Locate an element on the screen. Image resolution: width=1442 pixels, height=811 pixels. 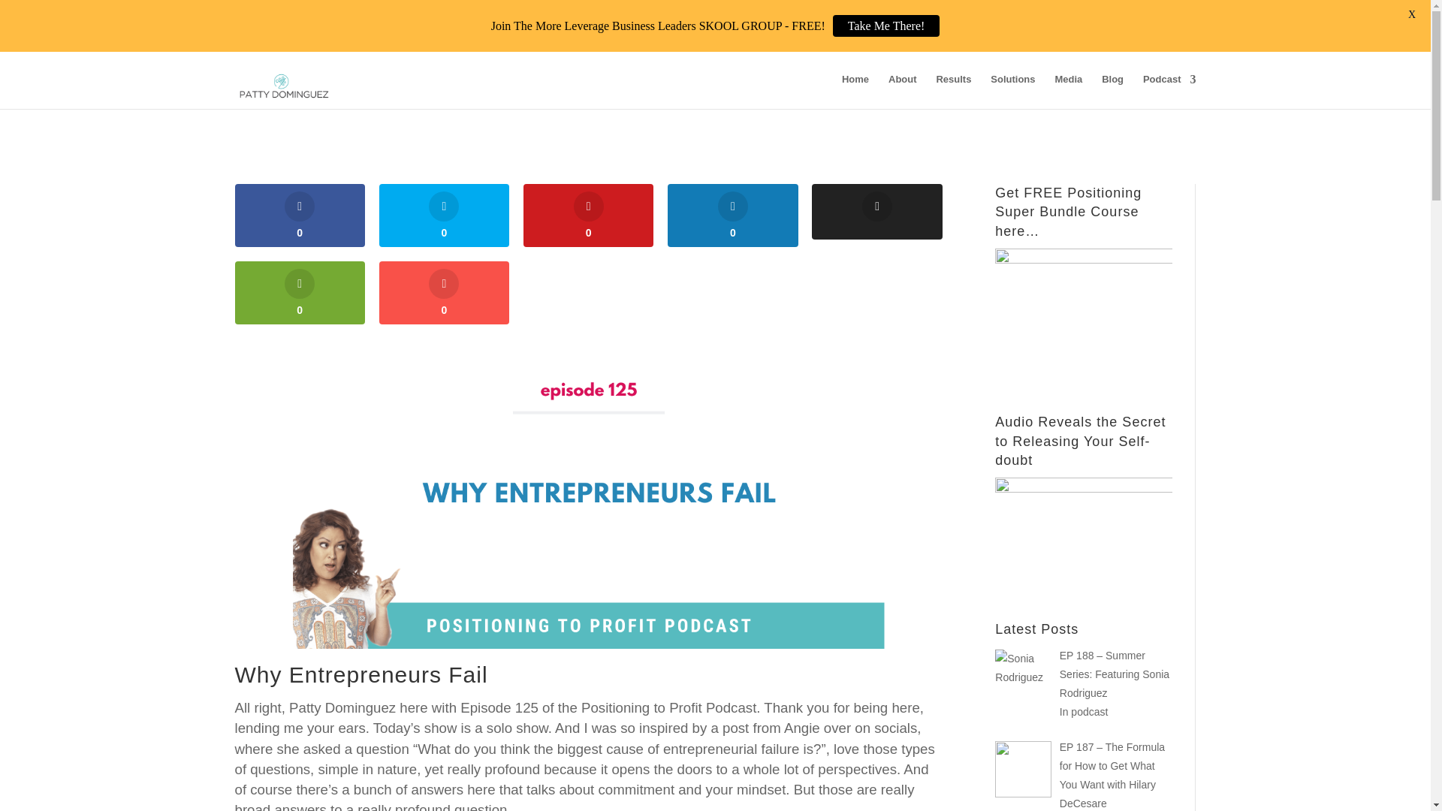
Results is located at coordinates (953, 92).